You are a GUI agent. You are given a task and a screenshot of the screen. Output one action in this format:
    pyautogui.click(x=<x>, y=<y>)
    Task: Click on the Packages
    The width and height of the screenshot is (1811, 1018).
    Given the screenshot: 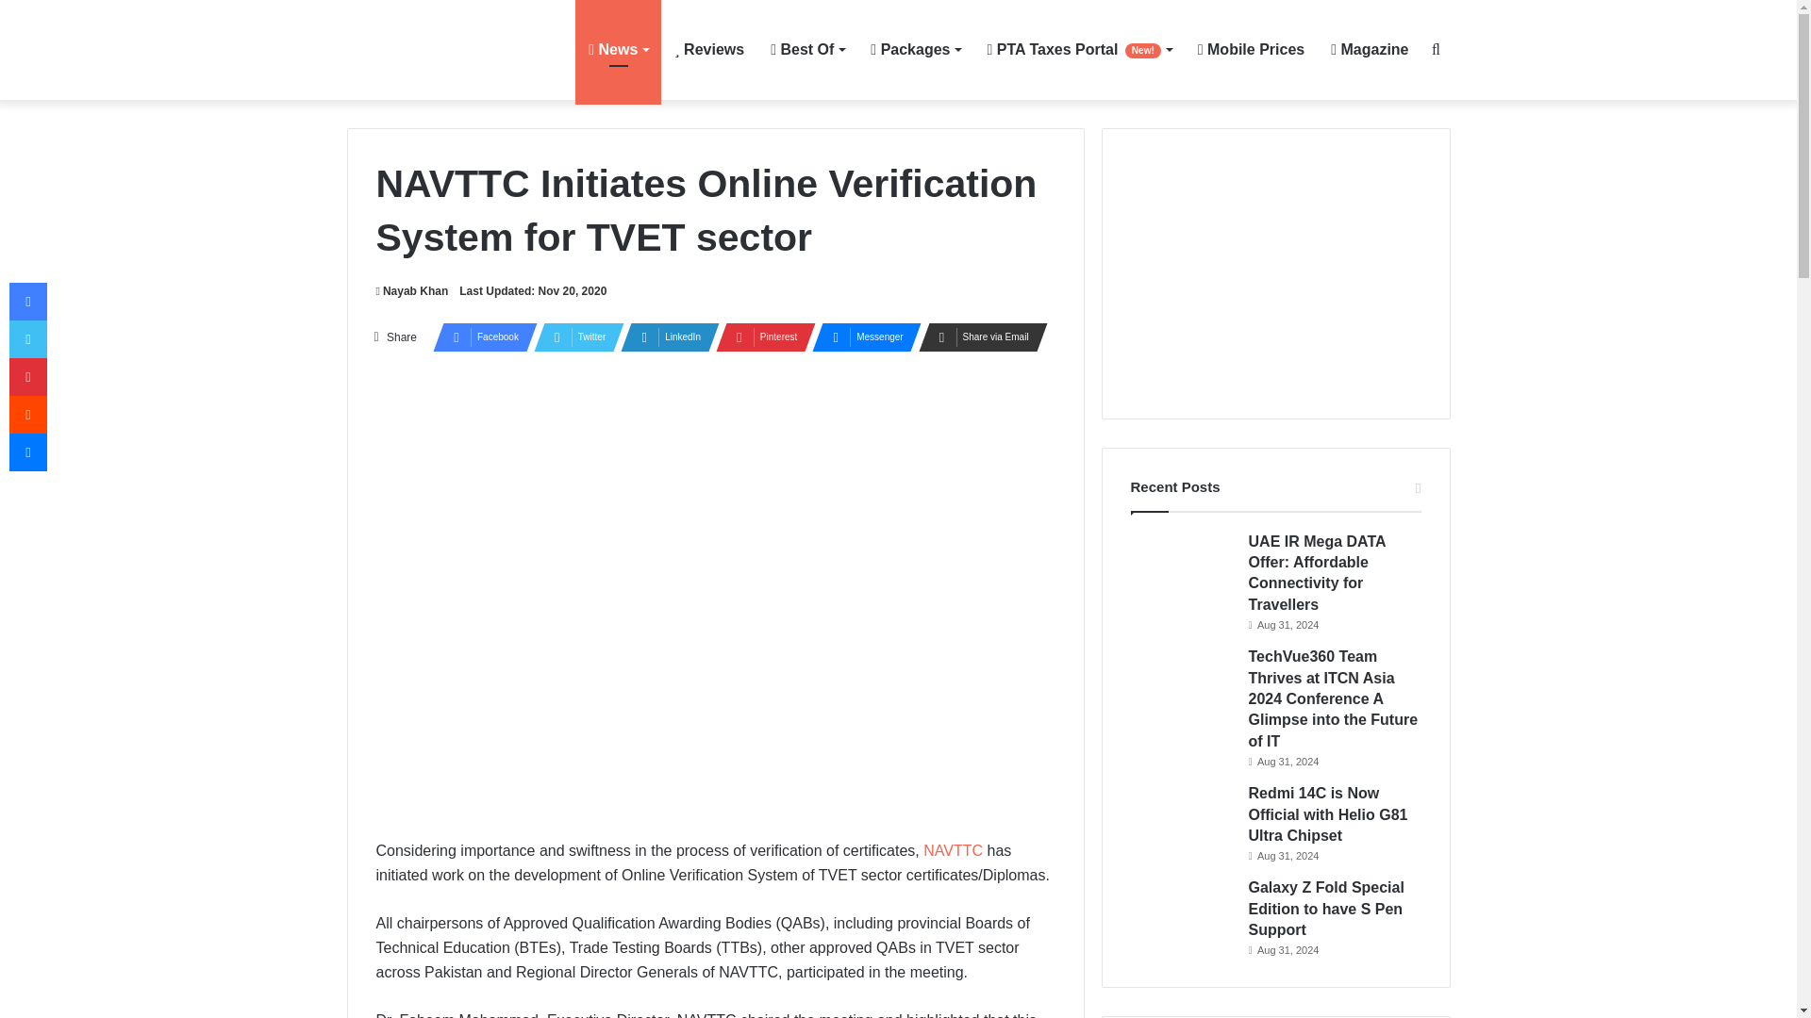 What is the action you would take?
    pyautogui.click(x=915, y=49)
    